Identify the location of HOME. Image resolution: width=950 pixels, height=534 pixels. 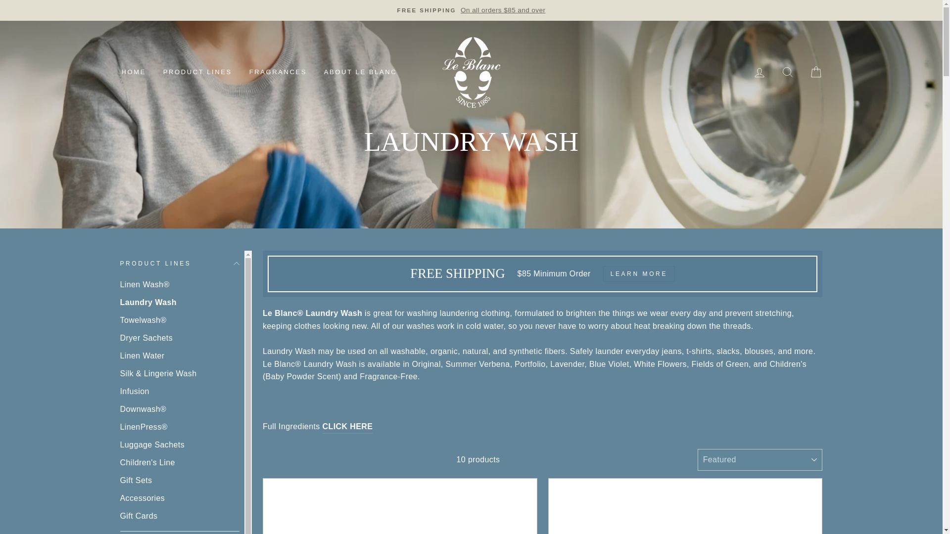
(134, 72).